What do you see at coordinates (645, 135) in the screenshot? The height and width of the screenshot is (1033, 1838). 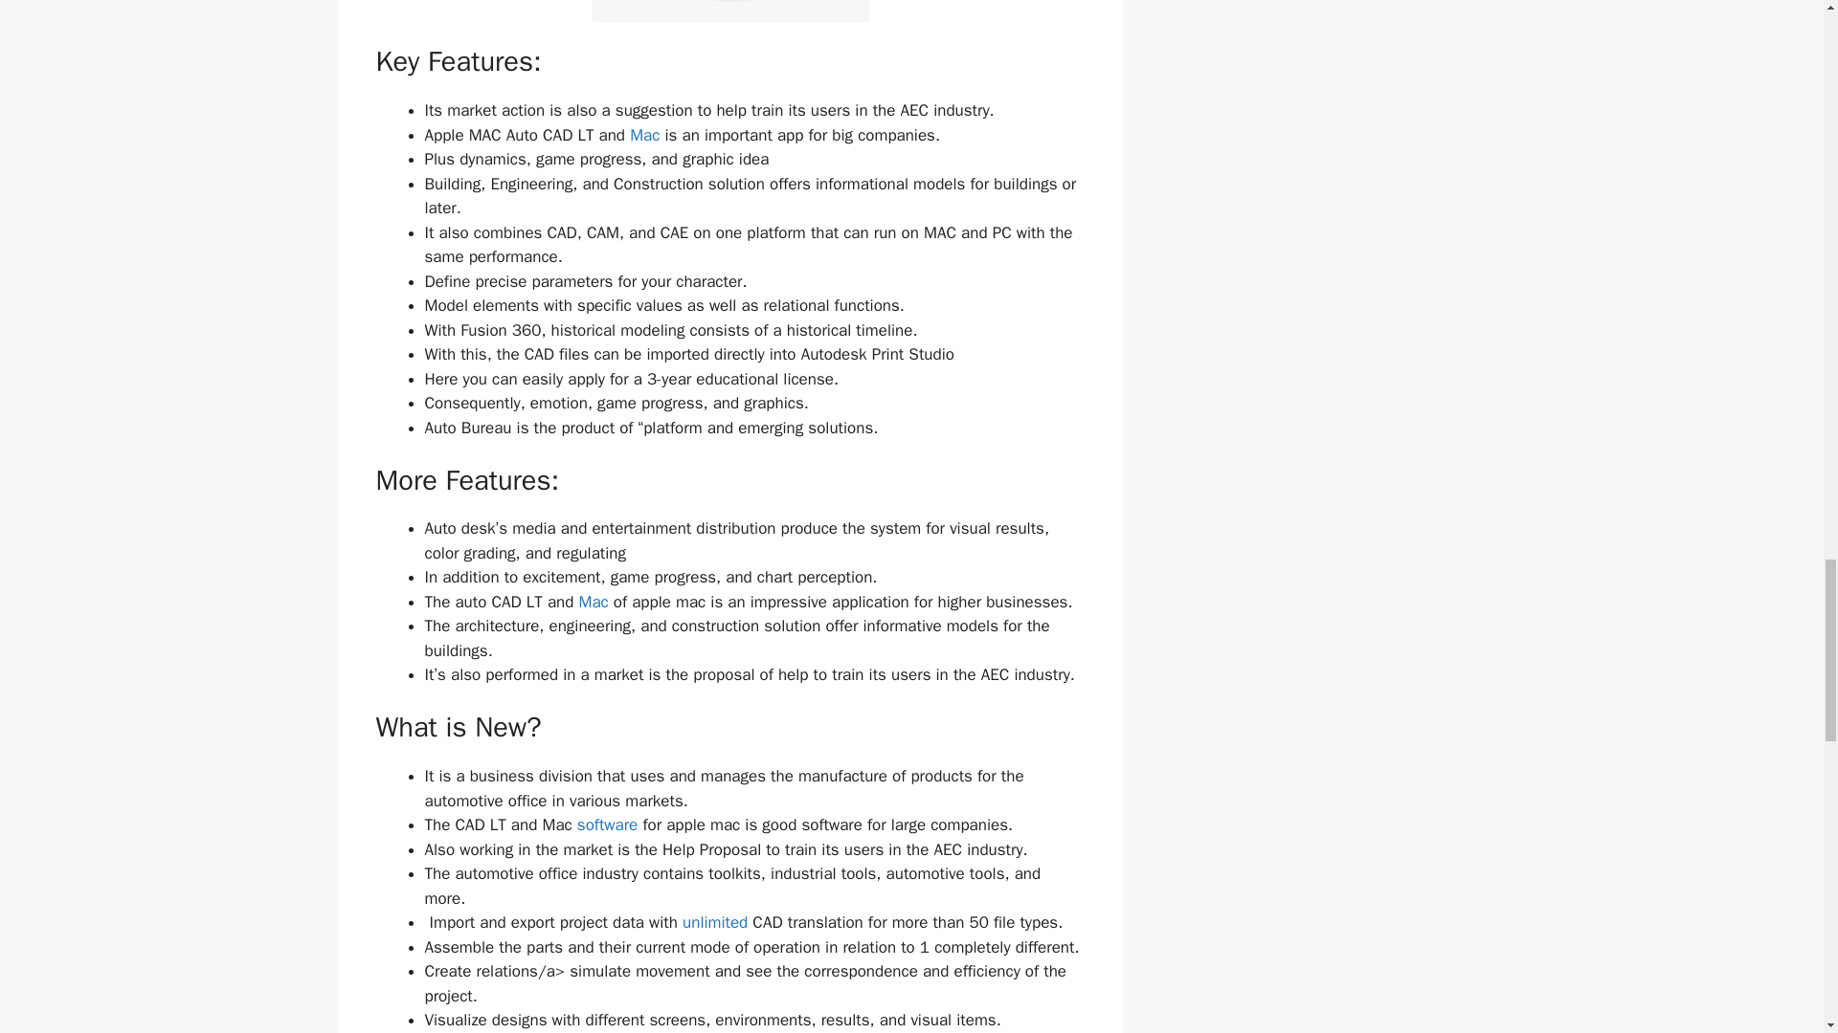 I see `Mac` at bounding box center [645, 135].